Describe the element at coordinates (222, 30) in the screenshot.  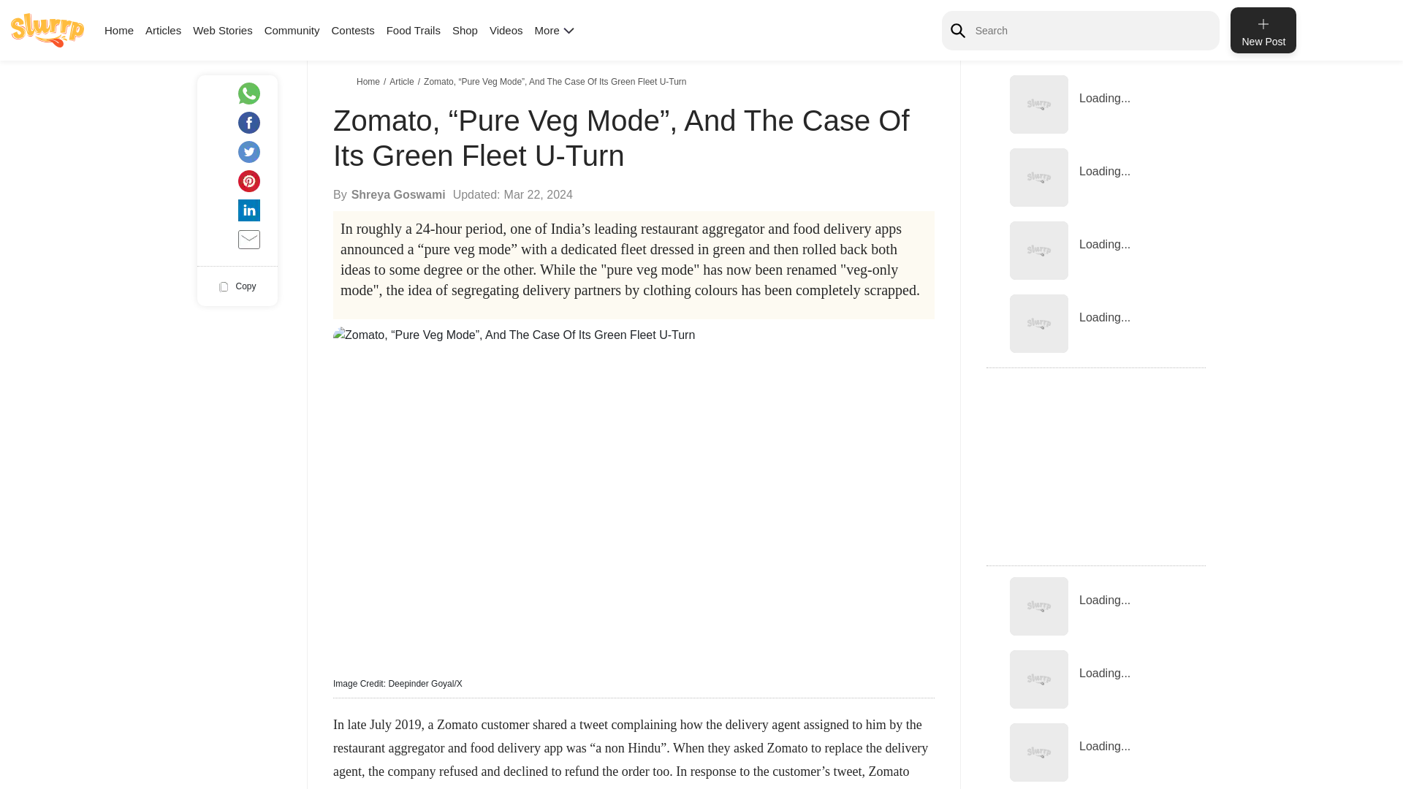
I see `Web Stories` at that location.